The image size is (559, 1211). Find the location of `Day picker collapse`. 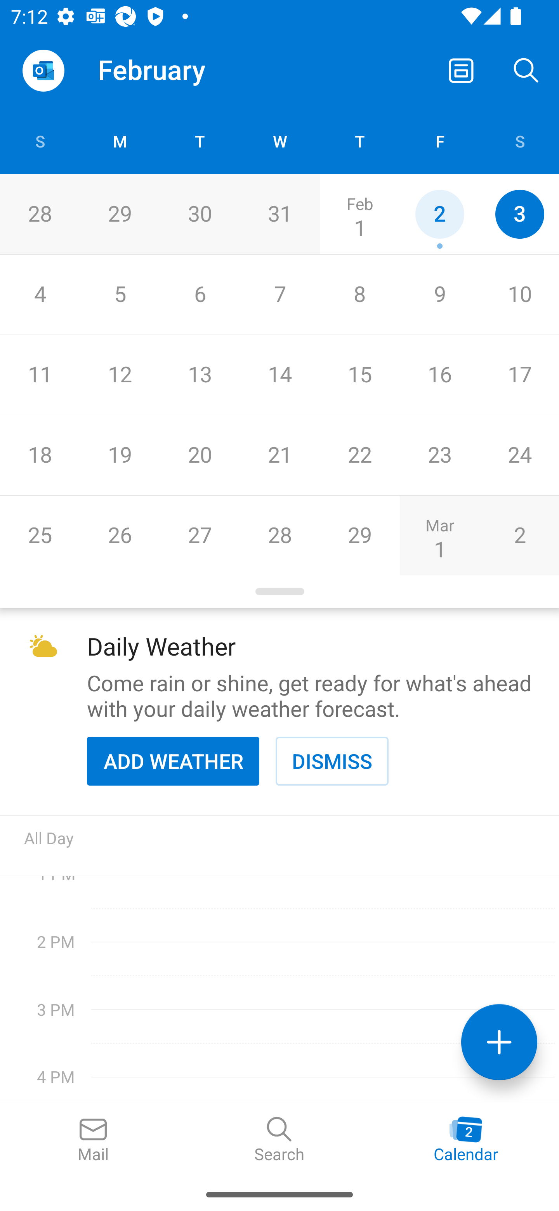

Day picker collapse is located at coordinates (279, 592).